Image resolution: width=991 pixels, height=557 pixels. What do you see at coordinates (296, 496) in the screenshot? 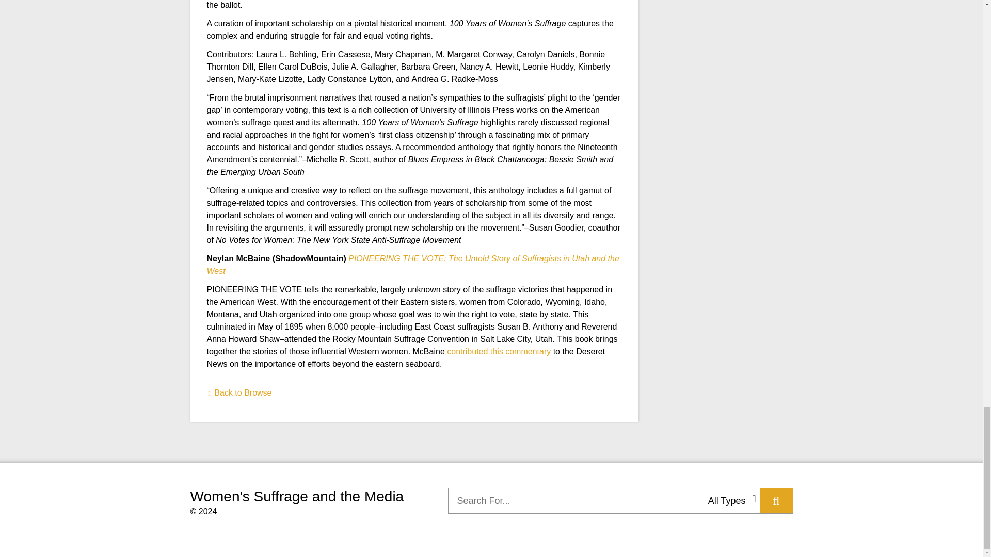
I see `Women's Suffrage and the Media` at bounding box center [296, 496].